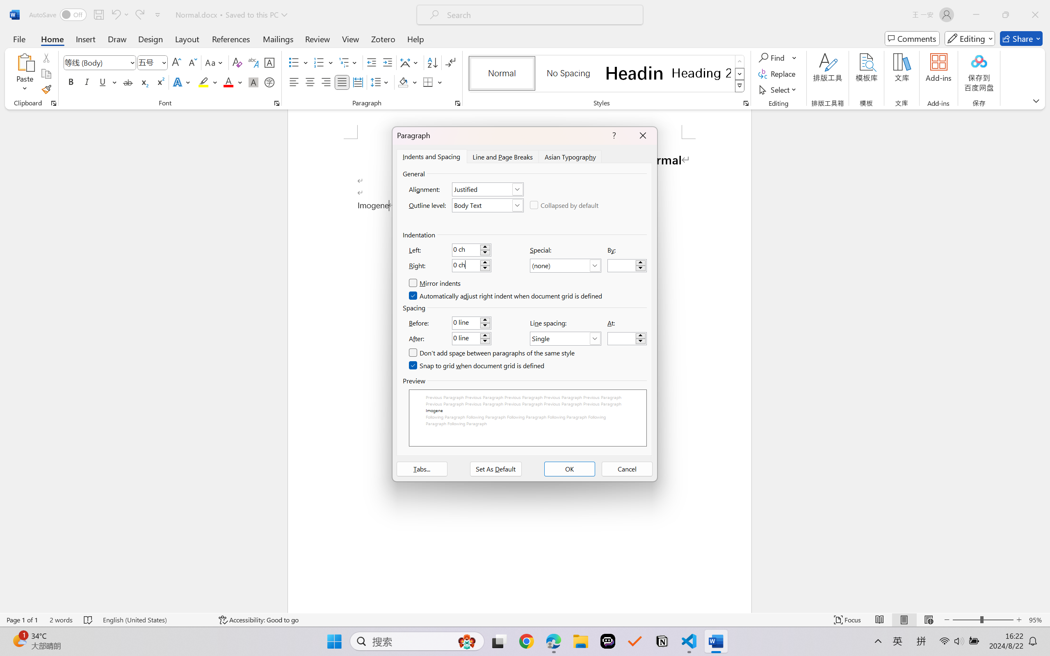 This screenshot has width=1050, height=656. Describe the element at coordinates (22, 620) in the screenshot. I see `Page Number Page 1 of 1` at that location.